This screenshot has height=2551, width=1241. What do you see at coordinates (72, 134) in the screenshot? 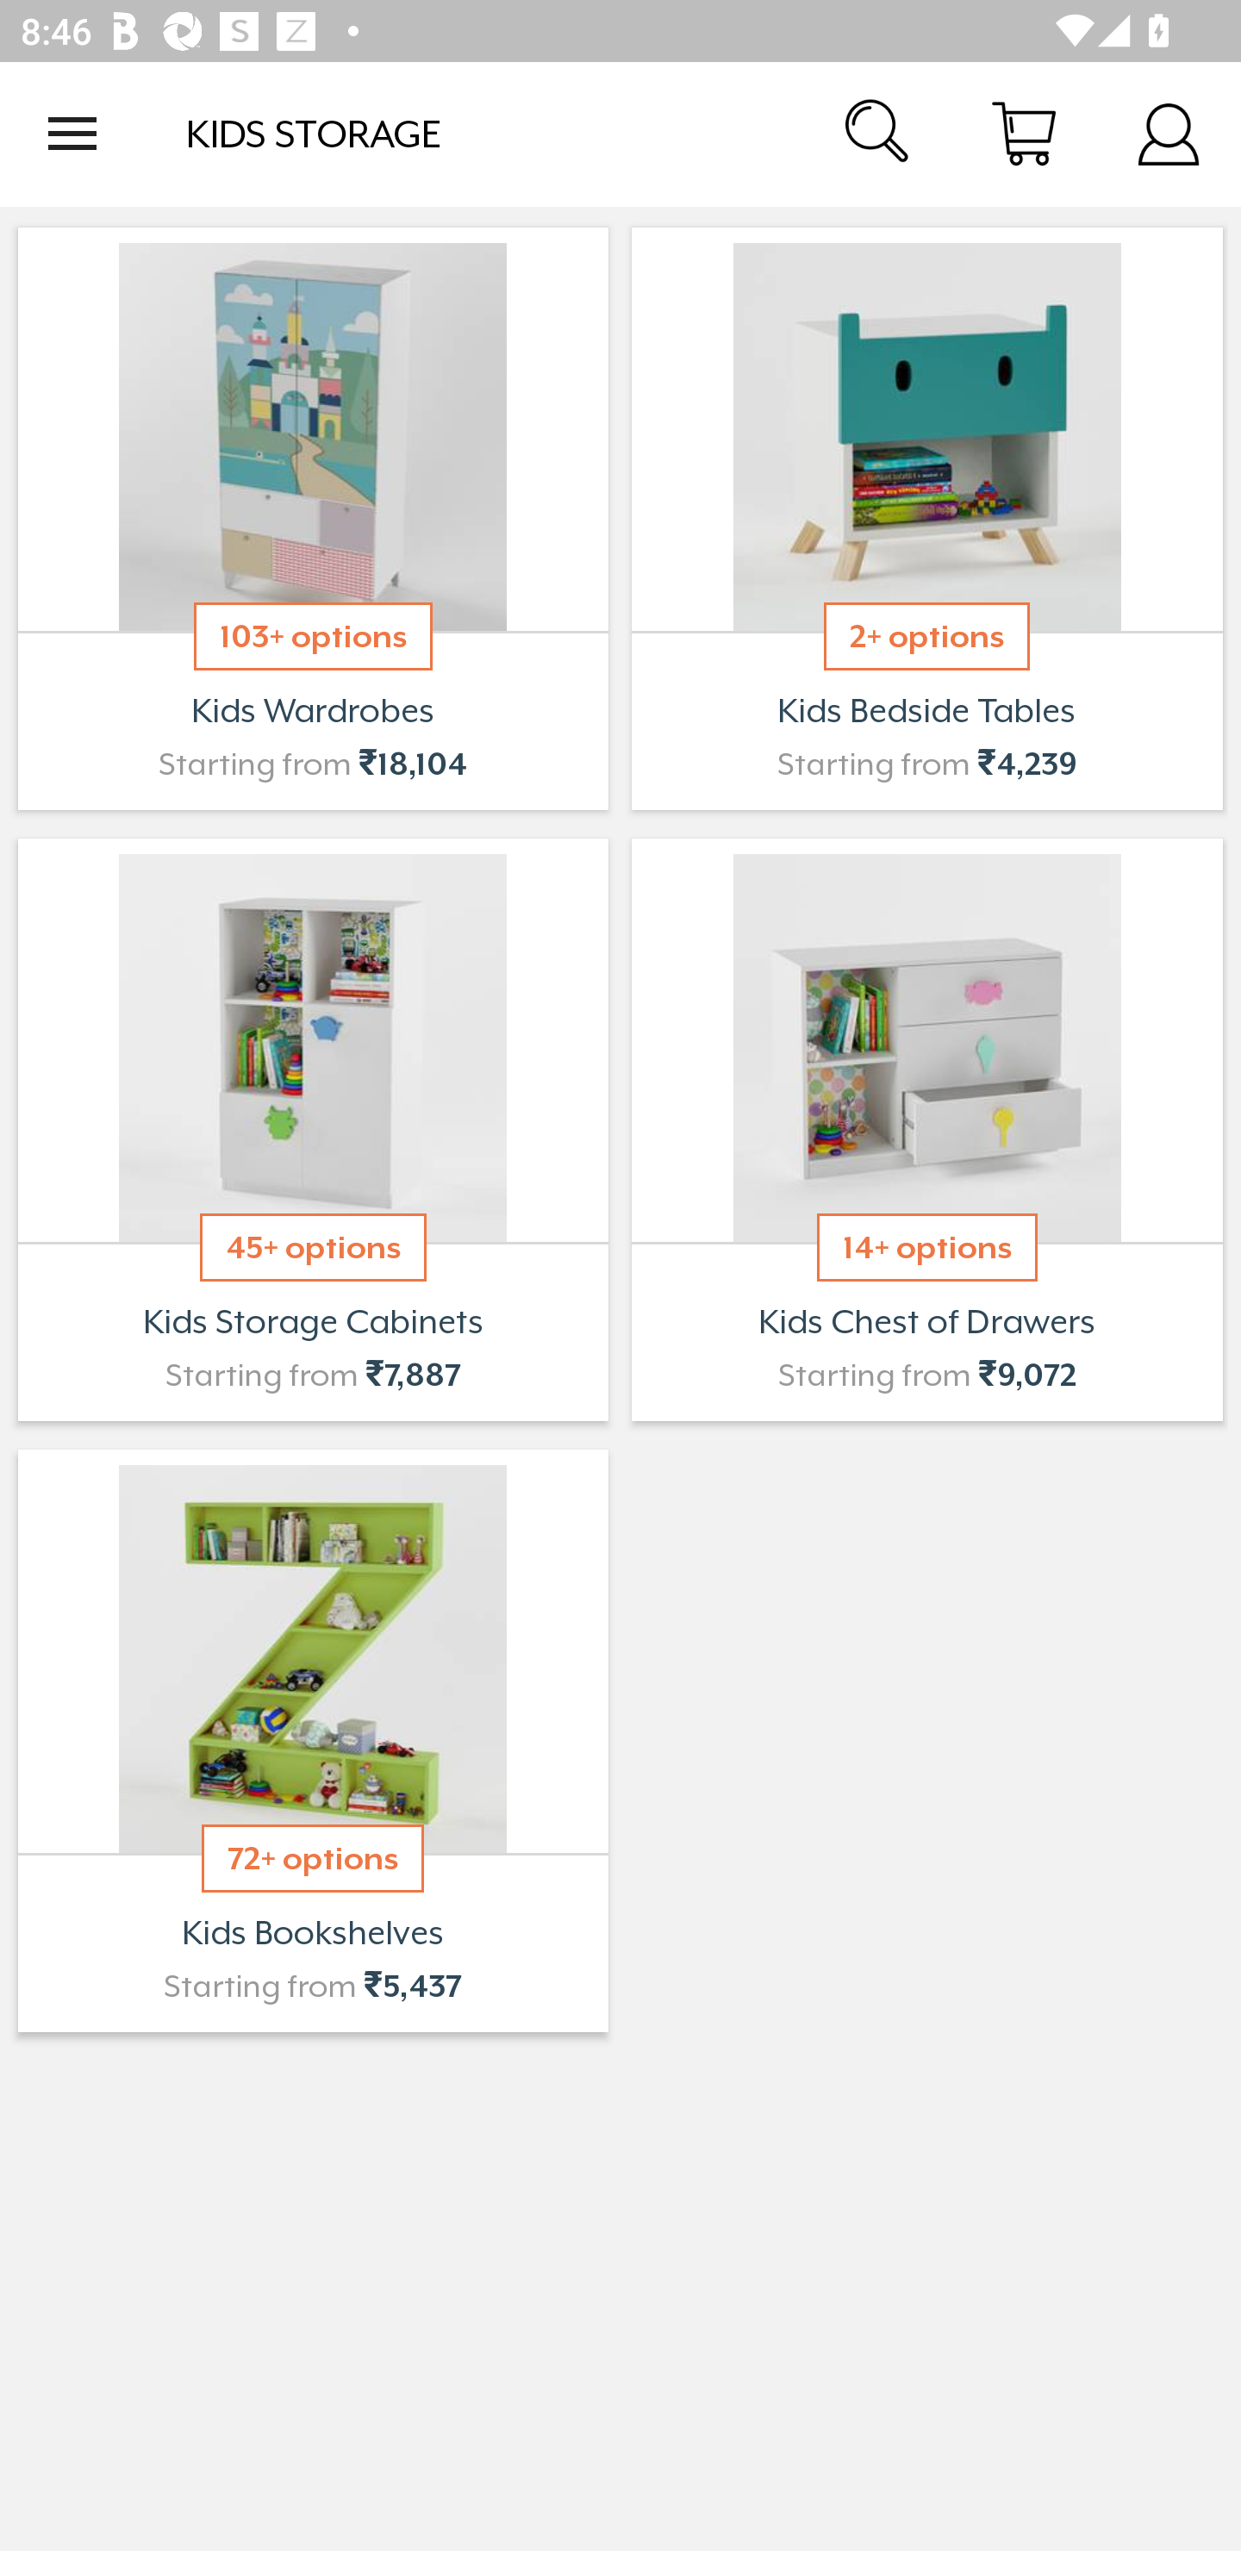
I see `Open navigation drawer` at bounding box center [72, 134].